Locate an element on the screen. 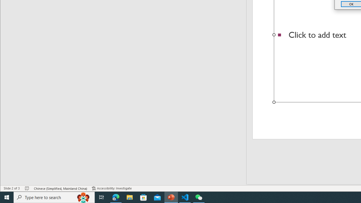 The width and height of the screenshot is (361, 203). PowerPoint - 1 running window is located at coordinates (171, 197).